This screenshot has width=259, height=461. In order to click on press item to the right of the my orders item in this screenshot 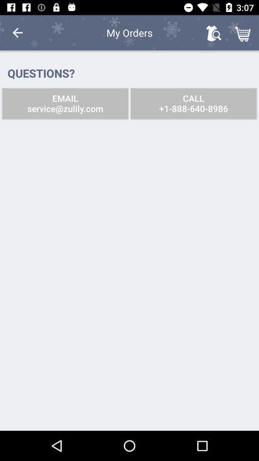, I will do `click(213, 33)`.